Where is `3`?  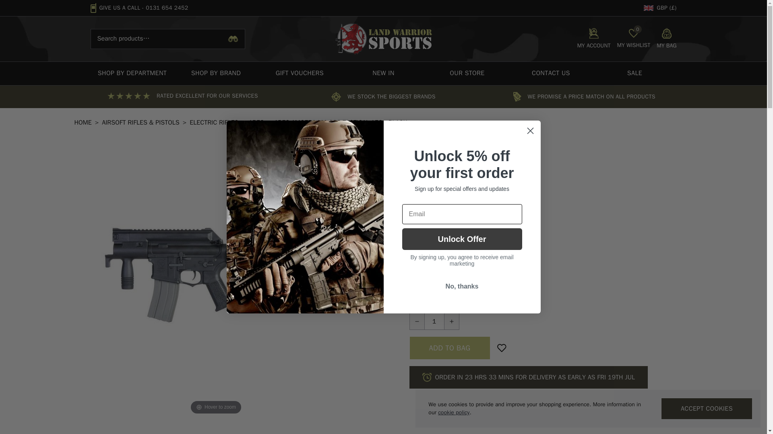 3 is located at coordinates (411, 229).